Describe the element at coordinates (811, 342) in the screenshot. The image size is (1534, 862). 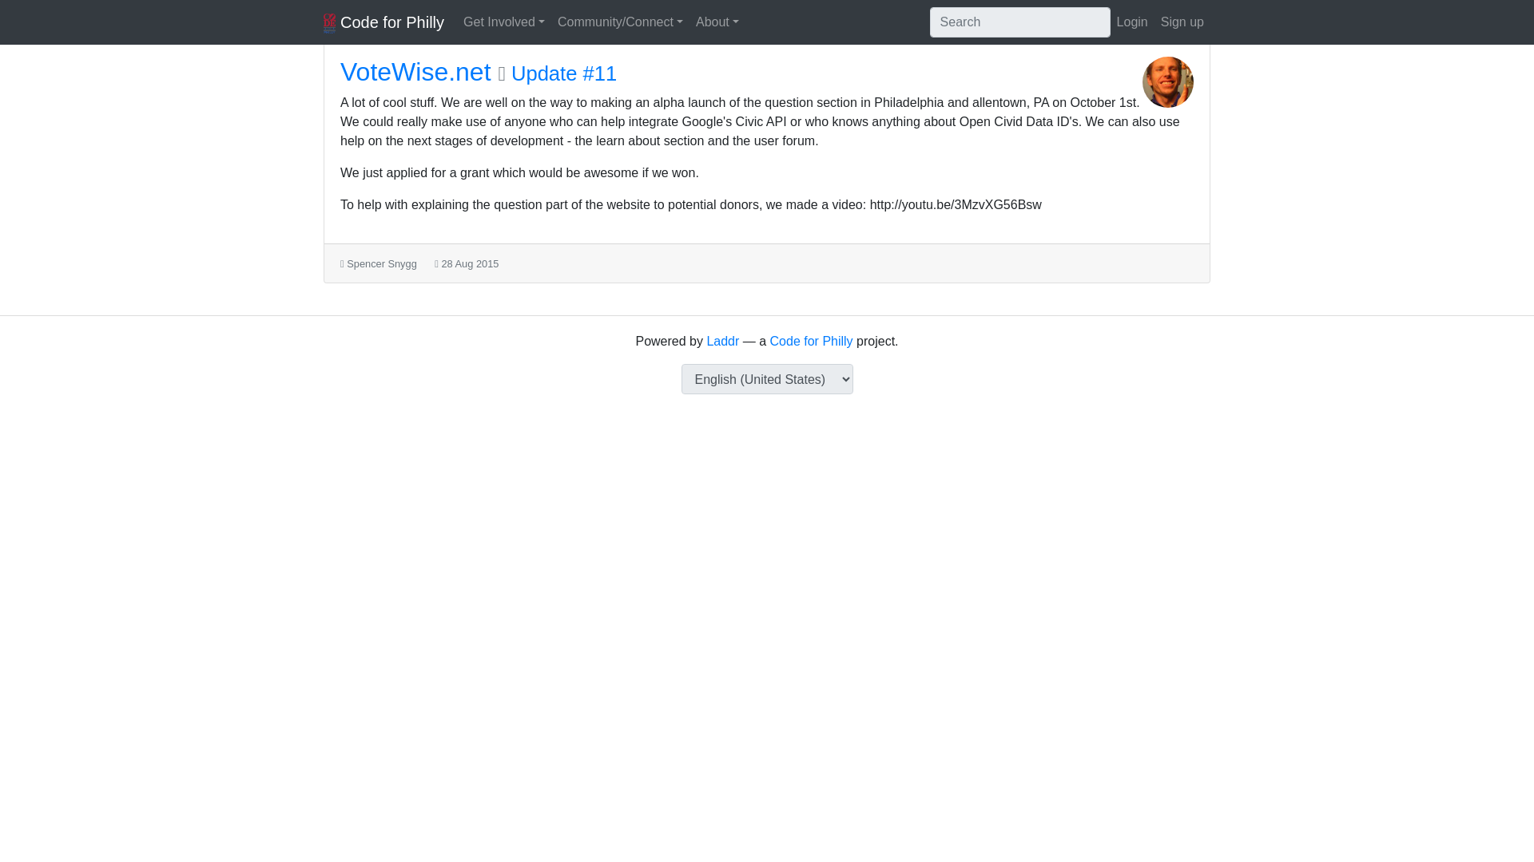
I see `Code for Philly` at that location.